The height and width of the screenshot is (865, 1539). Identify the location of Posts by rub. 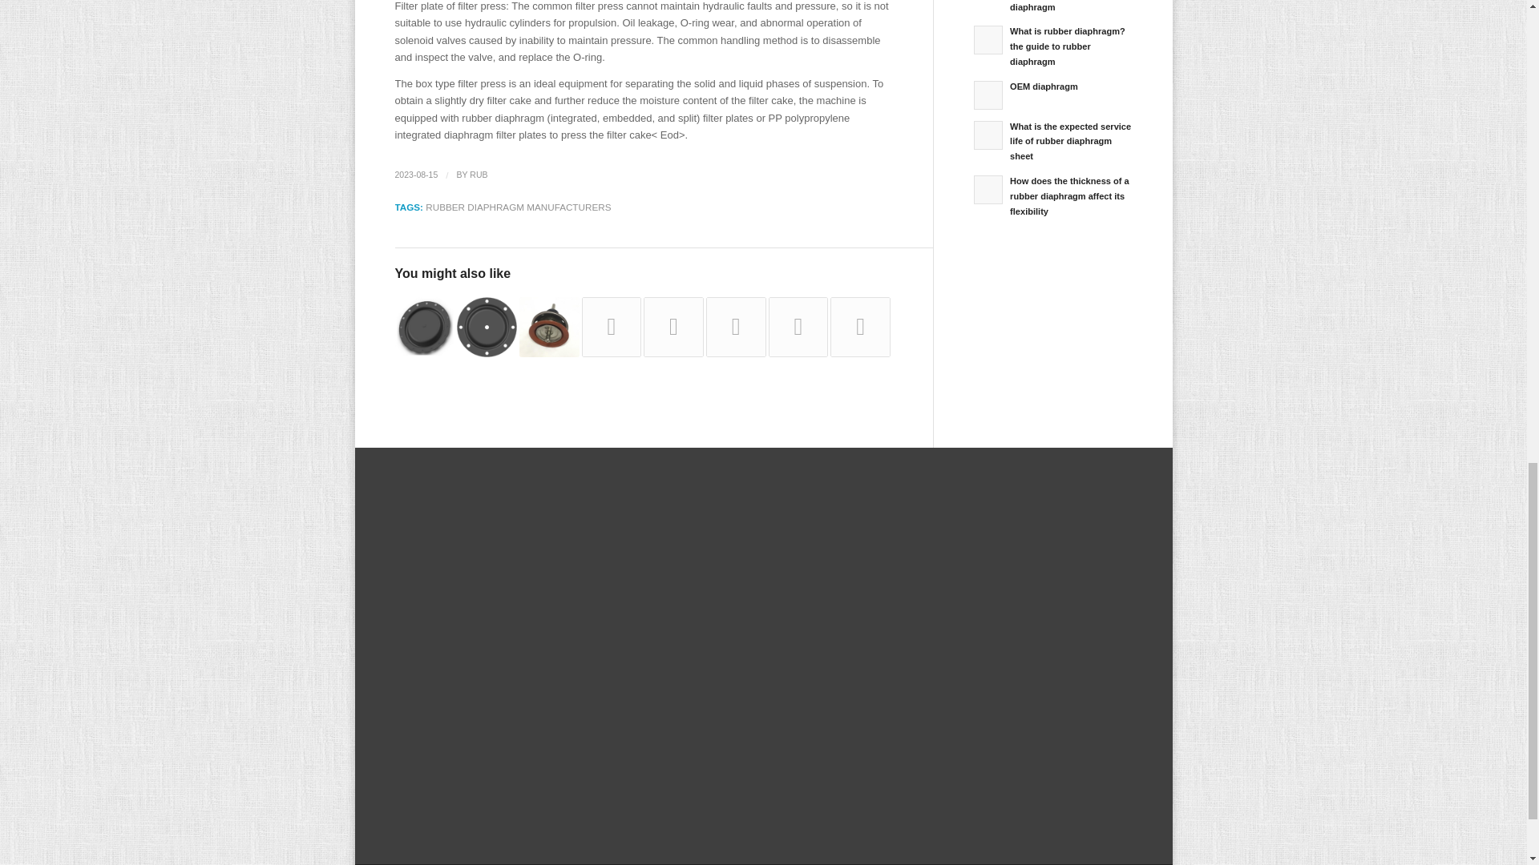
(478, 174).